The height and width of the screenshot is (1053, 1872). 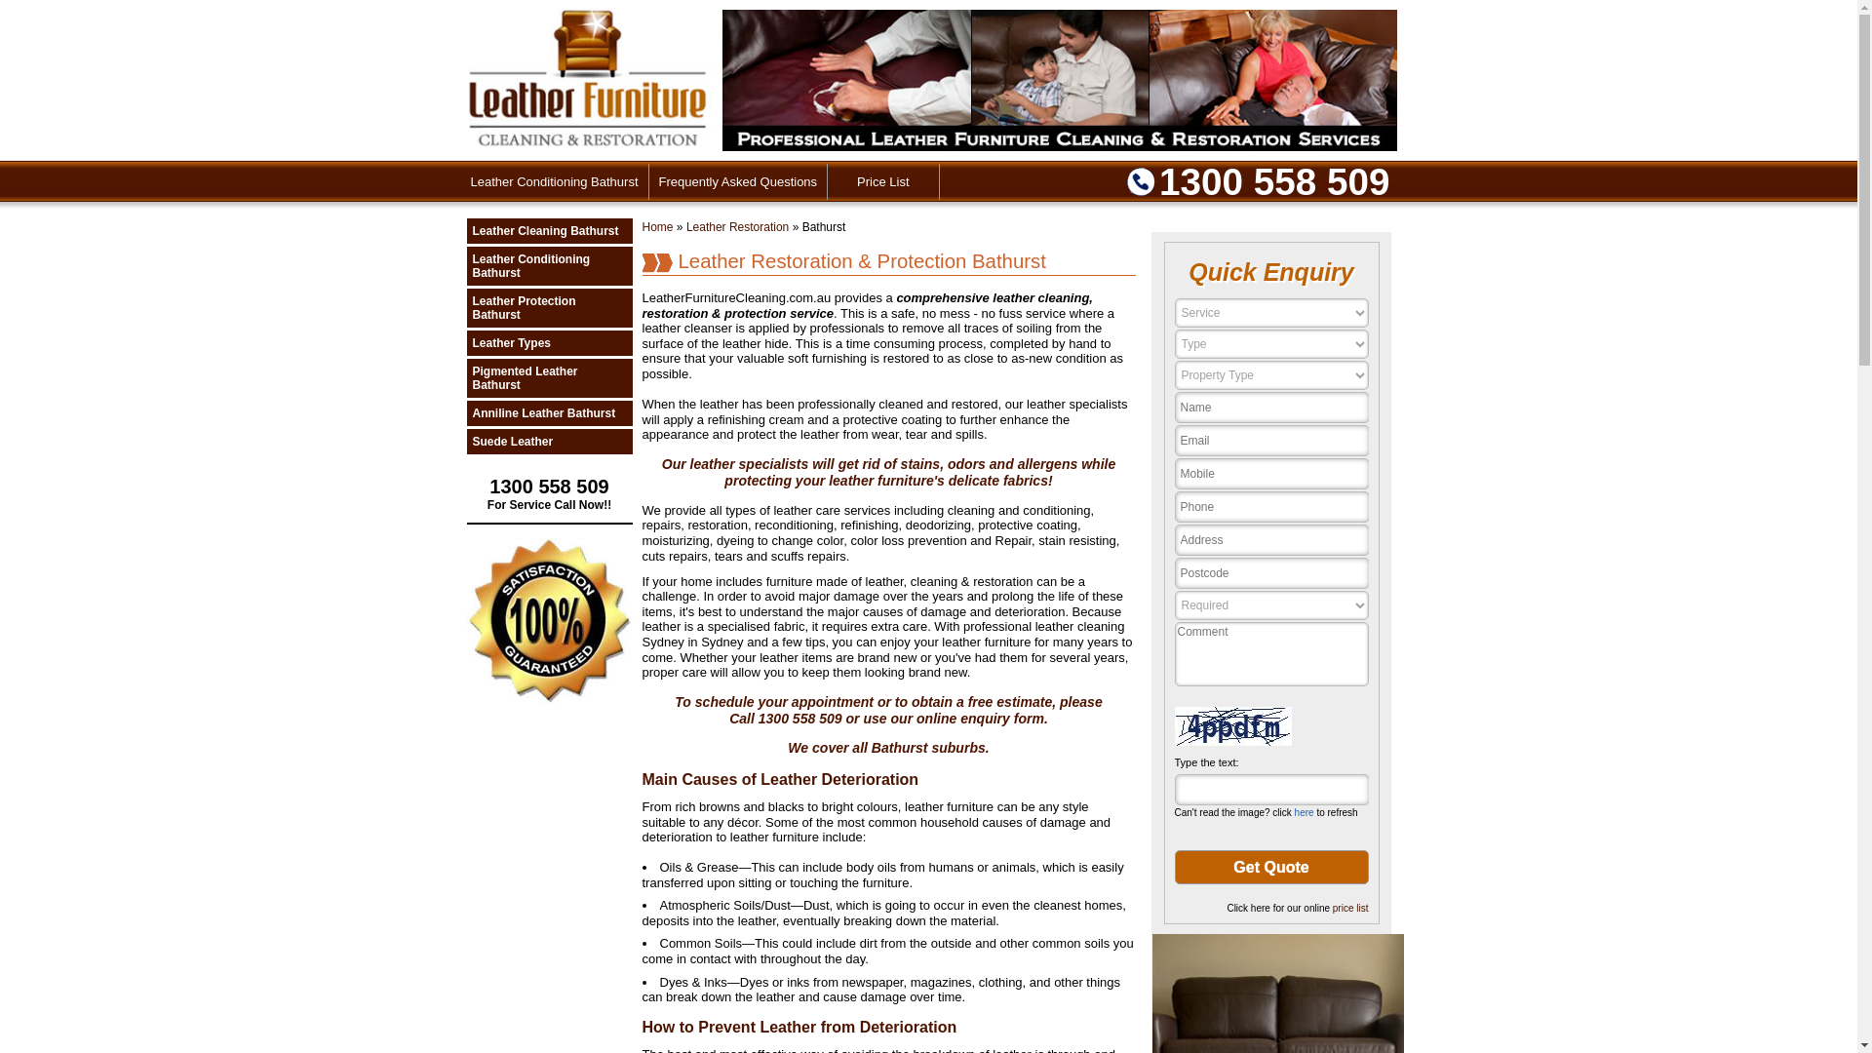 I want to click on Leather Restoration, so click(x=737, y=227).